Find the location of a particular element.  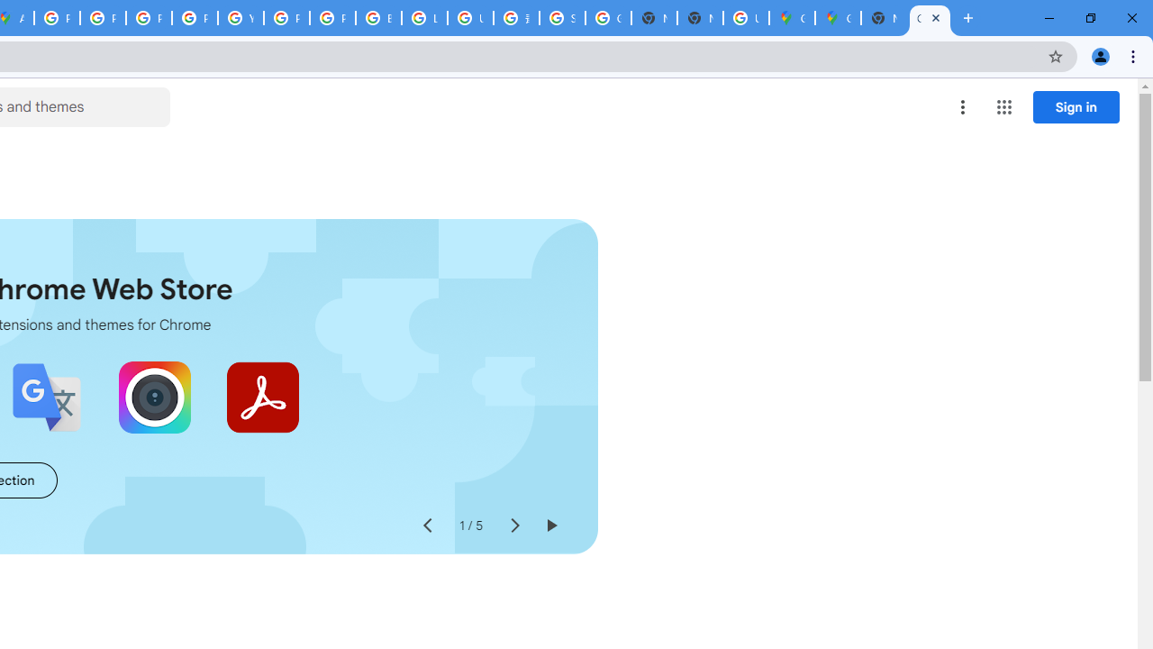

Next slide is located at coordinates (513, 526).